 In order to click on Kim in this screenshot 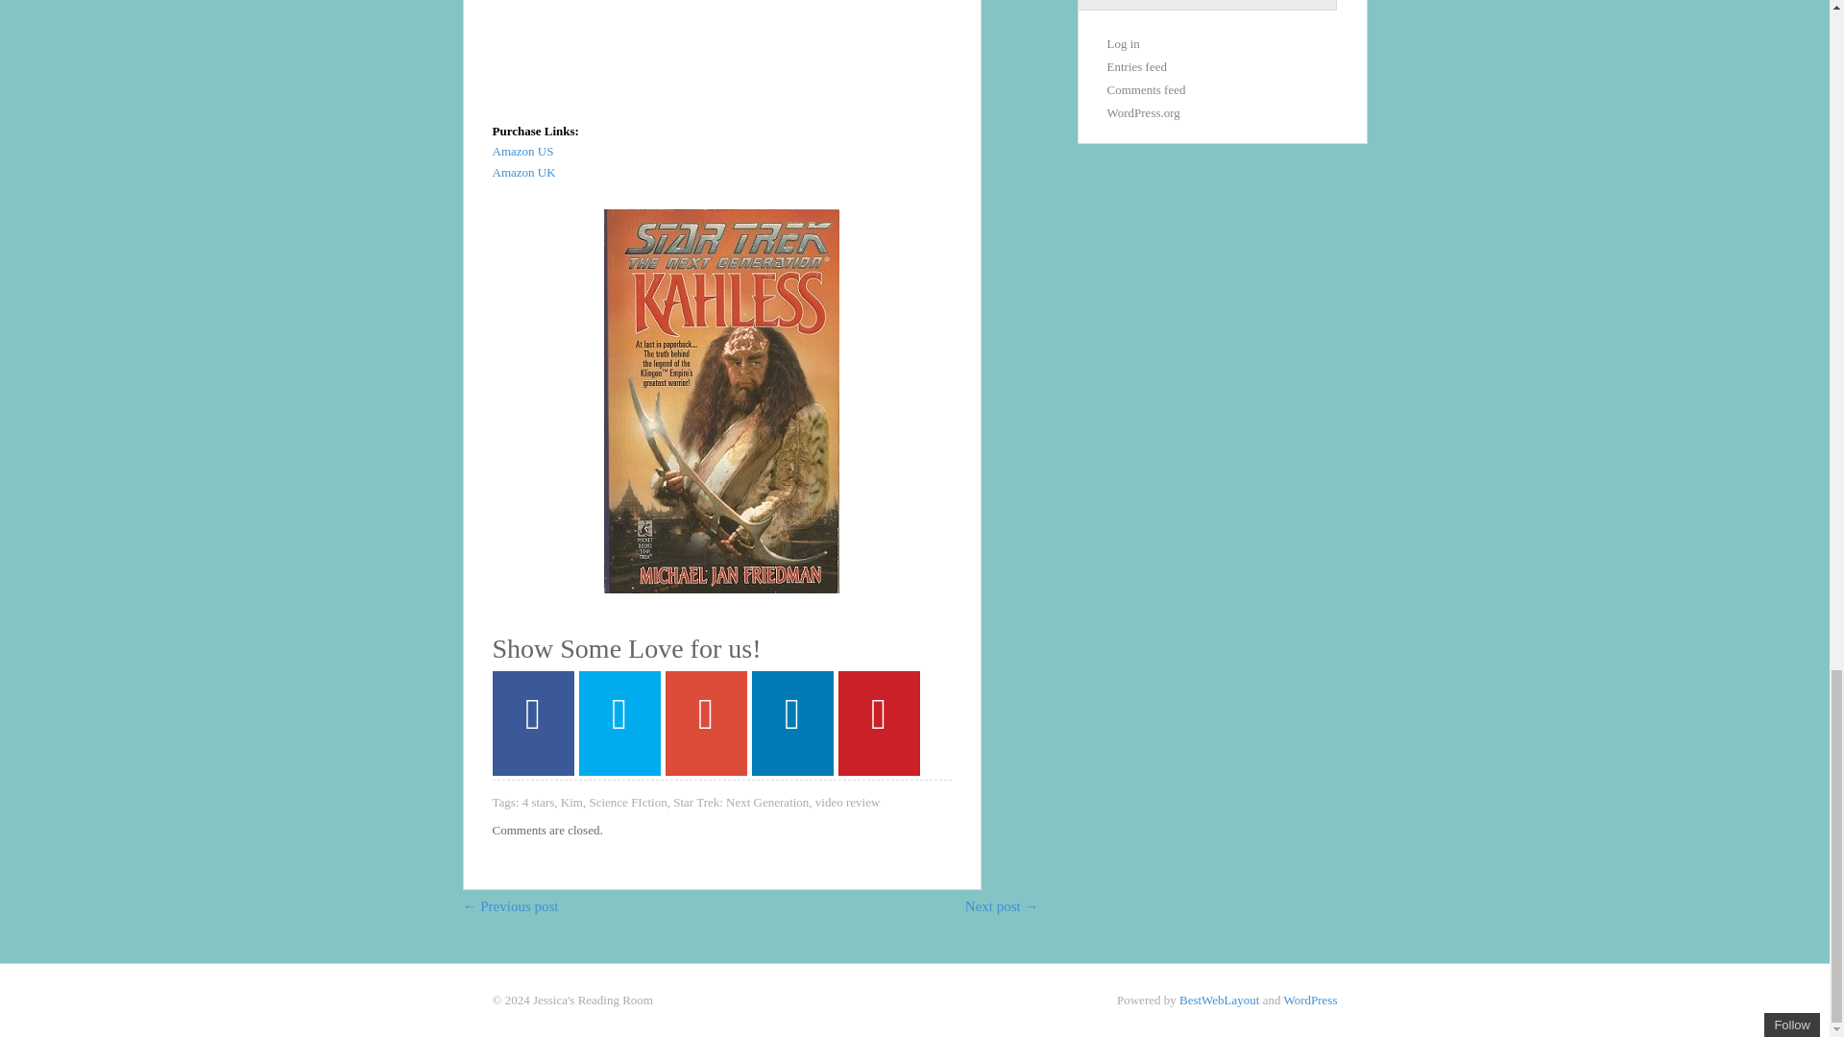, I will do `click(570, 803)`.